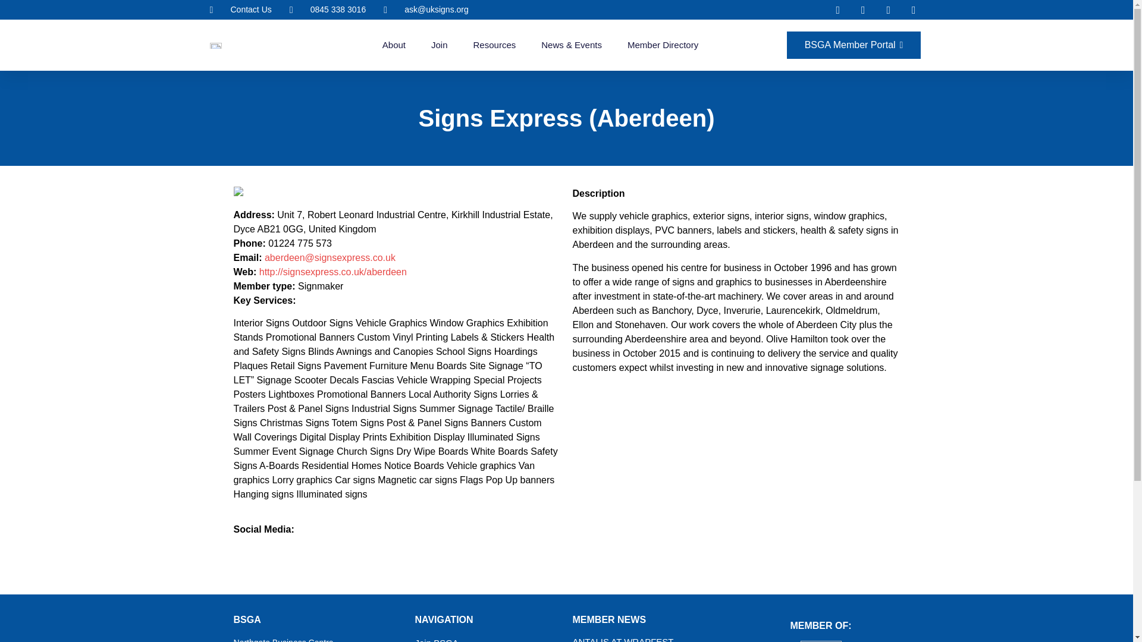 The height and width of the screenshot is (642, 1142). I want to click on Member Directory, so click(663, 45).